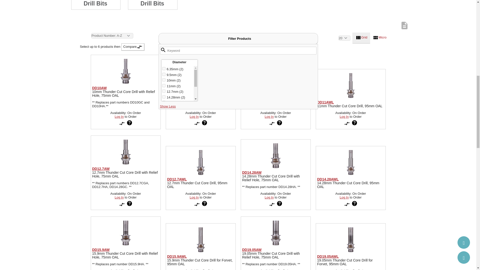 The height and width of the screenshot is (270, 480). What do you see at coordinates (354, 123) in the screenshot?
I see `Request Information` at bounding box center [354, 123].